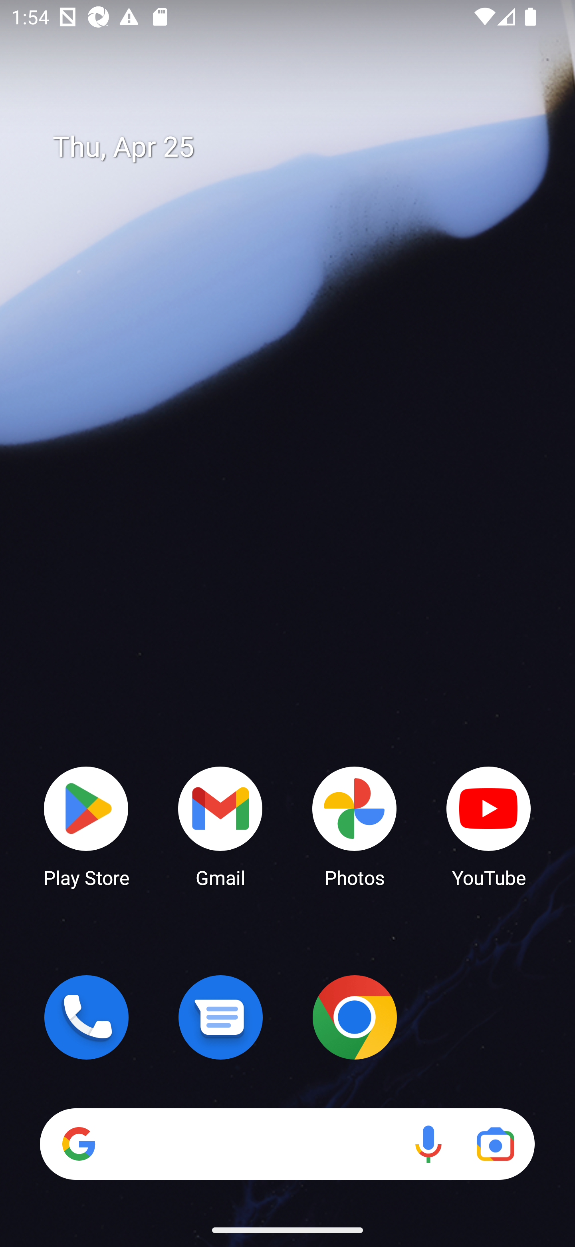 The width and height of the screenshot is (575, 1247). What do you see at coordinates (86, 1017) in the screenshot?
I see `Phone` at bounding box center [86, 1017].